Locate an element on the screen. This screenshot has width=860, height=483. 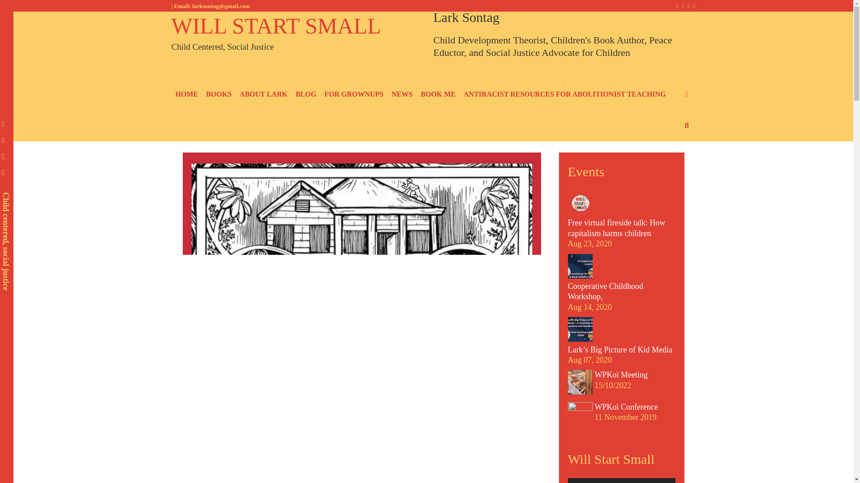
BLOG is located at coordinates (305, 94).